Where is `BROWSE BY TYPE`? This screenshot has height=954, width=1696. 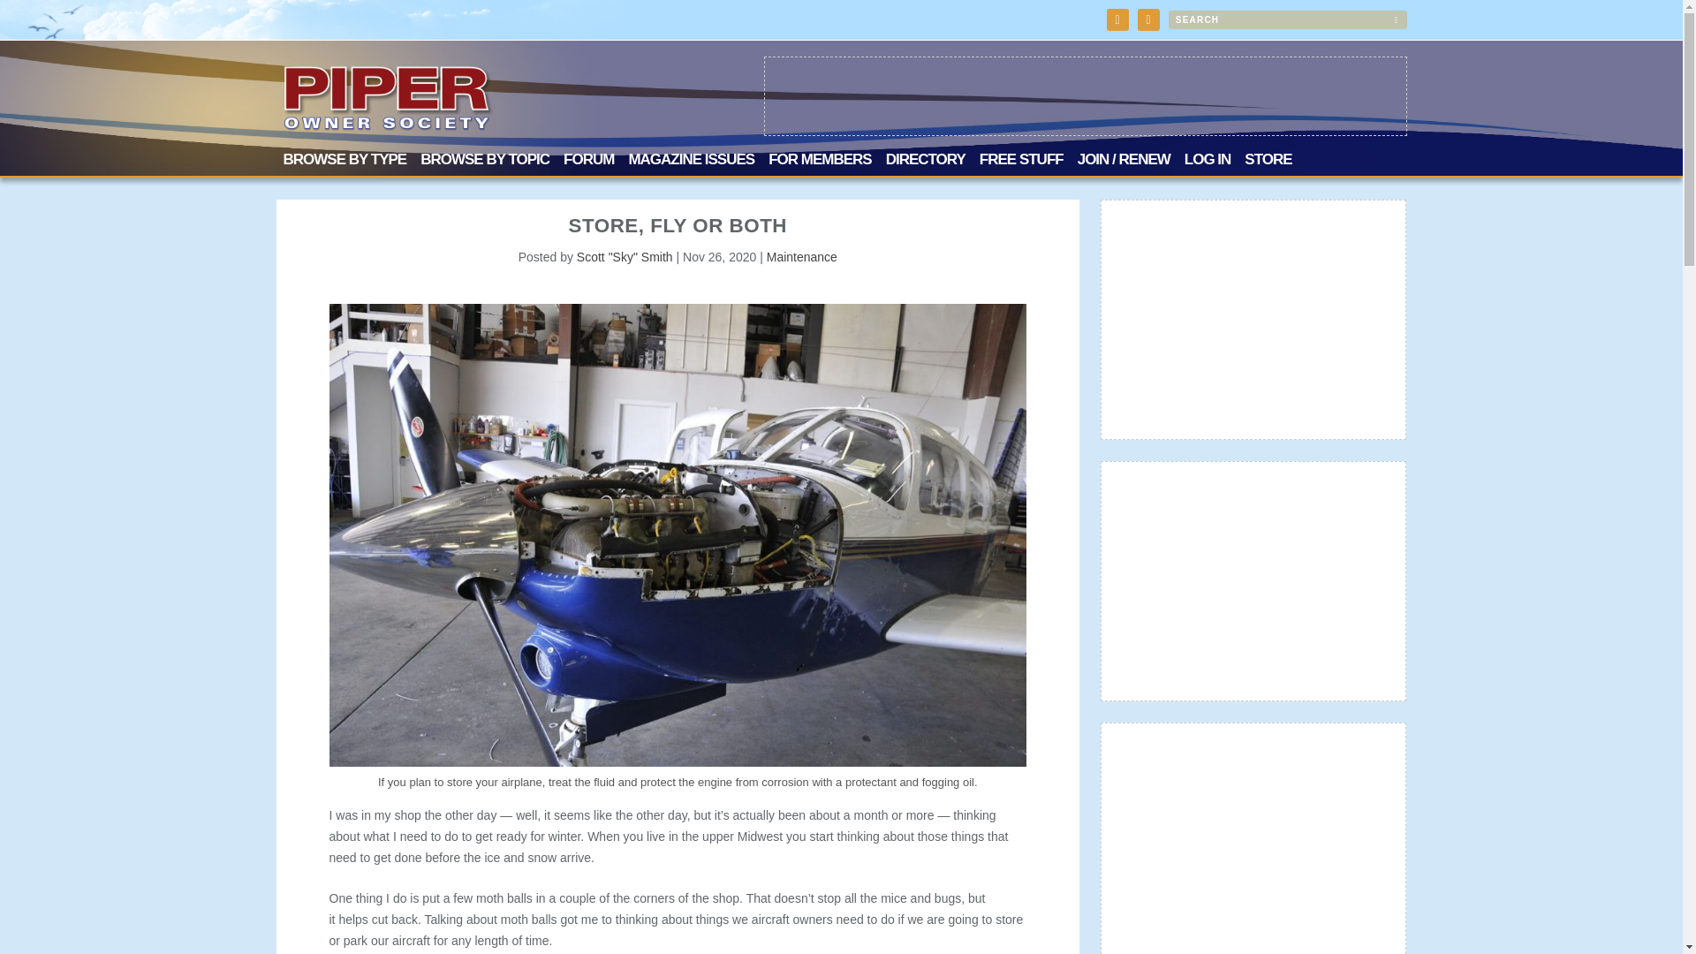 BROWSE BY TYPE is located at coordinates (344, 163).